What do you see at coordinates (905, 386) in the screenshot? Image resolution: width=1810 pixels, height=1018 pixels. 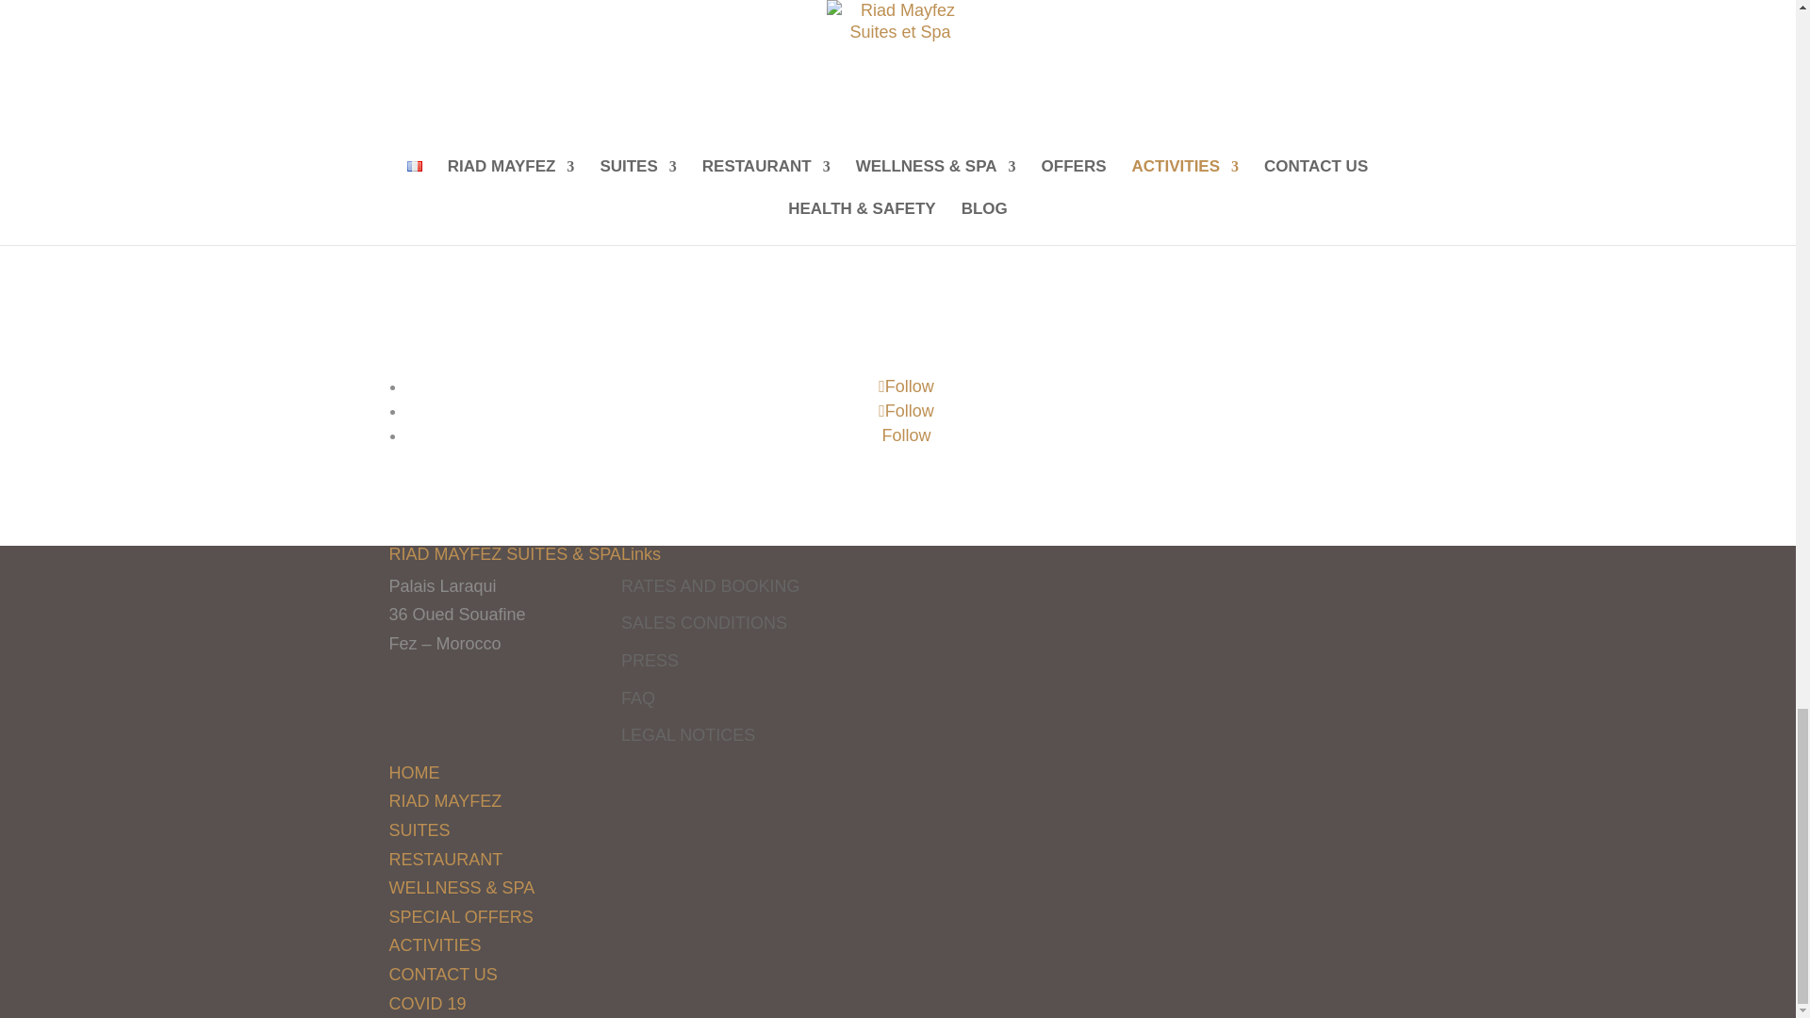 I see `Follow on Facebook` at bounding box center [905, 386].